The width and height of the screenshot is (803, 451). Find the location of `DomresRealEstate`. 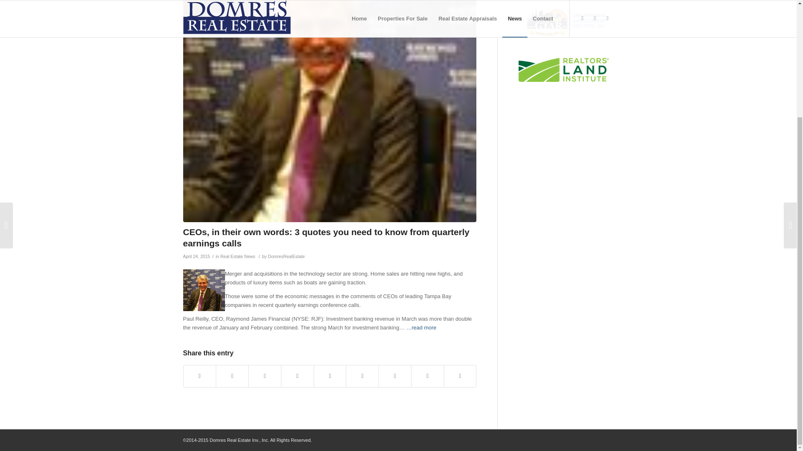

DomresRealEstate is located at coordinates (286, 256).